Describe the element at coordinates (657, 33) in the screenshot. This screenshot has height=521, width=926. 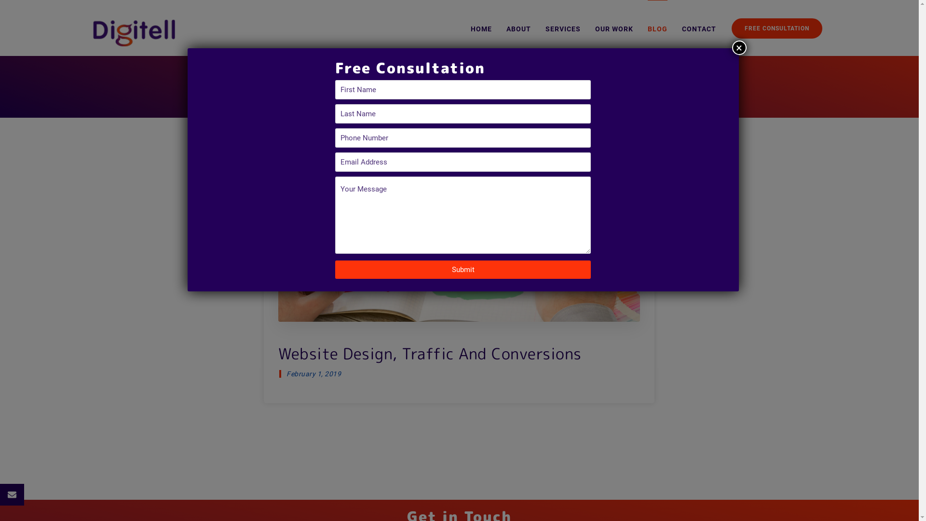
I see `BLOG` at that location.